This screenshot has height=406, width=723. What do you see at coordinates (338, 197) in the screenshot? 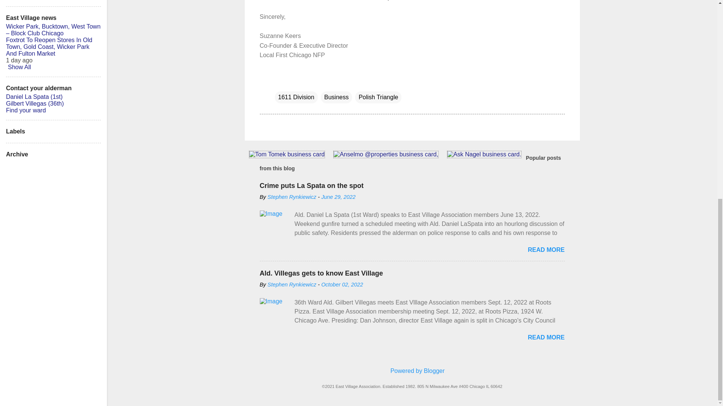
I see `June 29, 2022` at bounding box center [338, 197].